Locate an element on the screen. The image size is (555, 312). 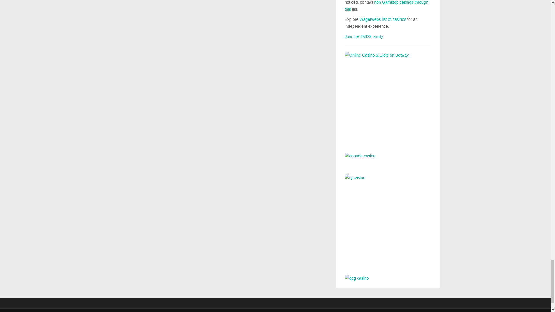
nj casino is located at coordinates (388, 220).